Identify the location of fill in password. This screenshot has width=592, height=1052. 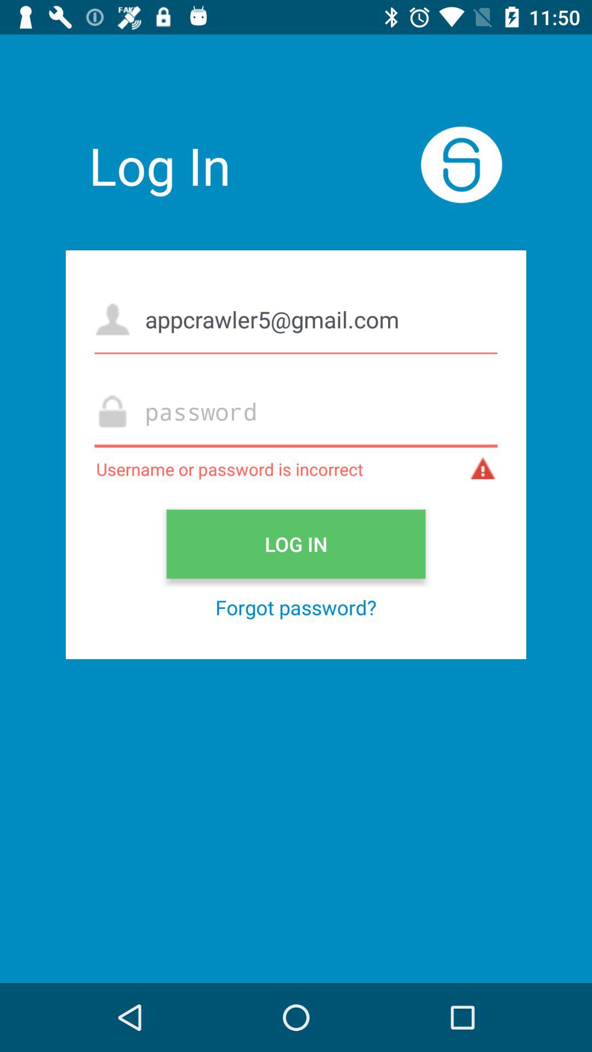
(296, 411).